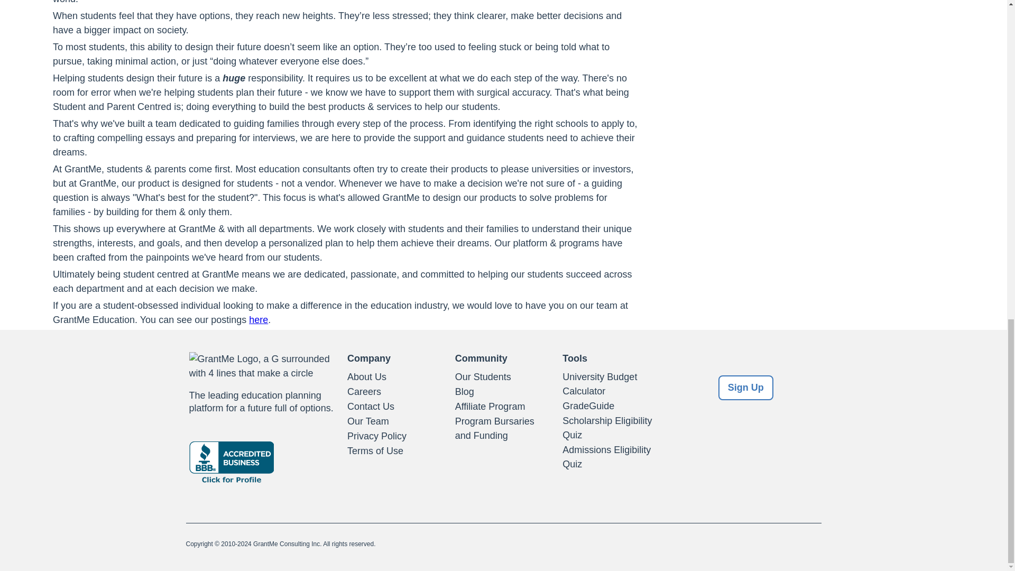 The width and height of the screenshot is (1015, 571). What do you see at coordinates (258, 319) in the screenshot?
I see `here` at bounding box center [258, 319].